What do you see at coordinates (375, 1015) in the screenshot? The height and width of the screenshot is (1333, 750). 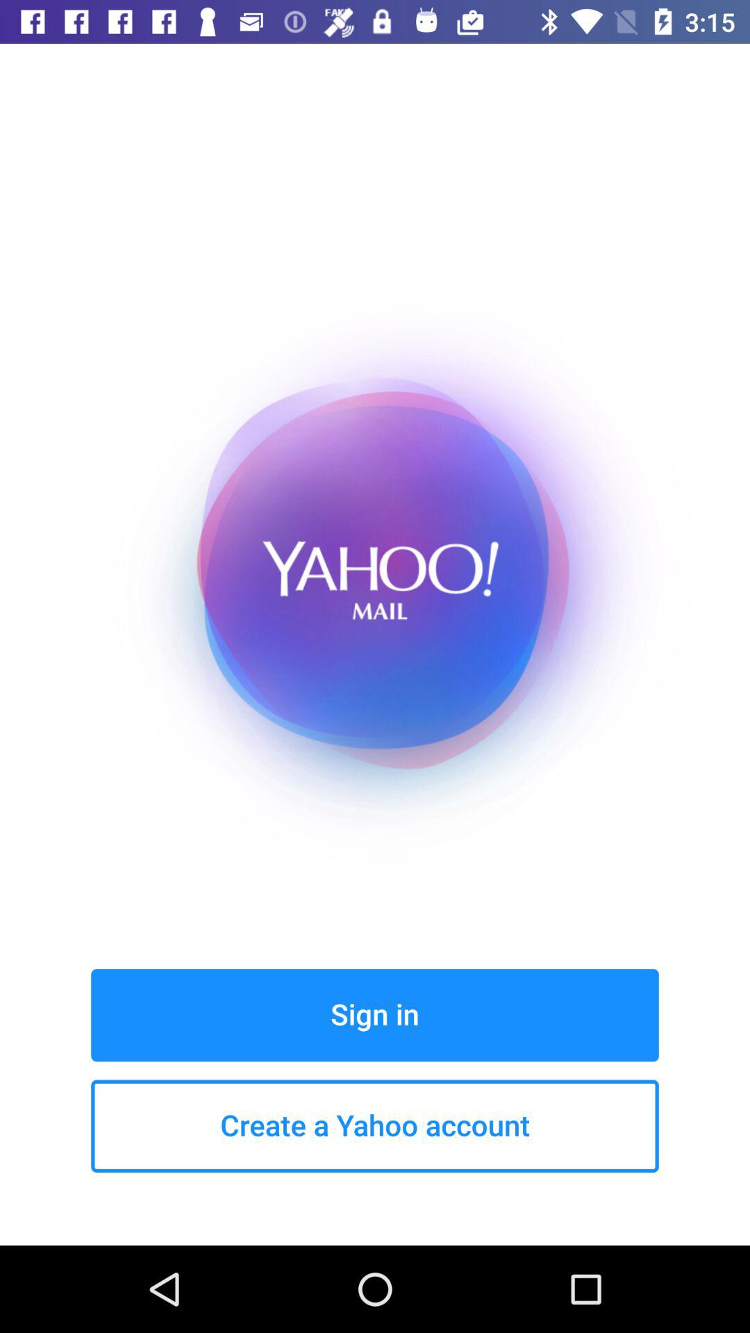 I see `open item above create a yahoo icon` at bounding box center [375, 1015].